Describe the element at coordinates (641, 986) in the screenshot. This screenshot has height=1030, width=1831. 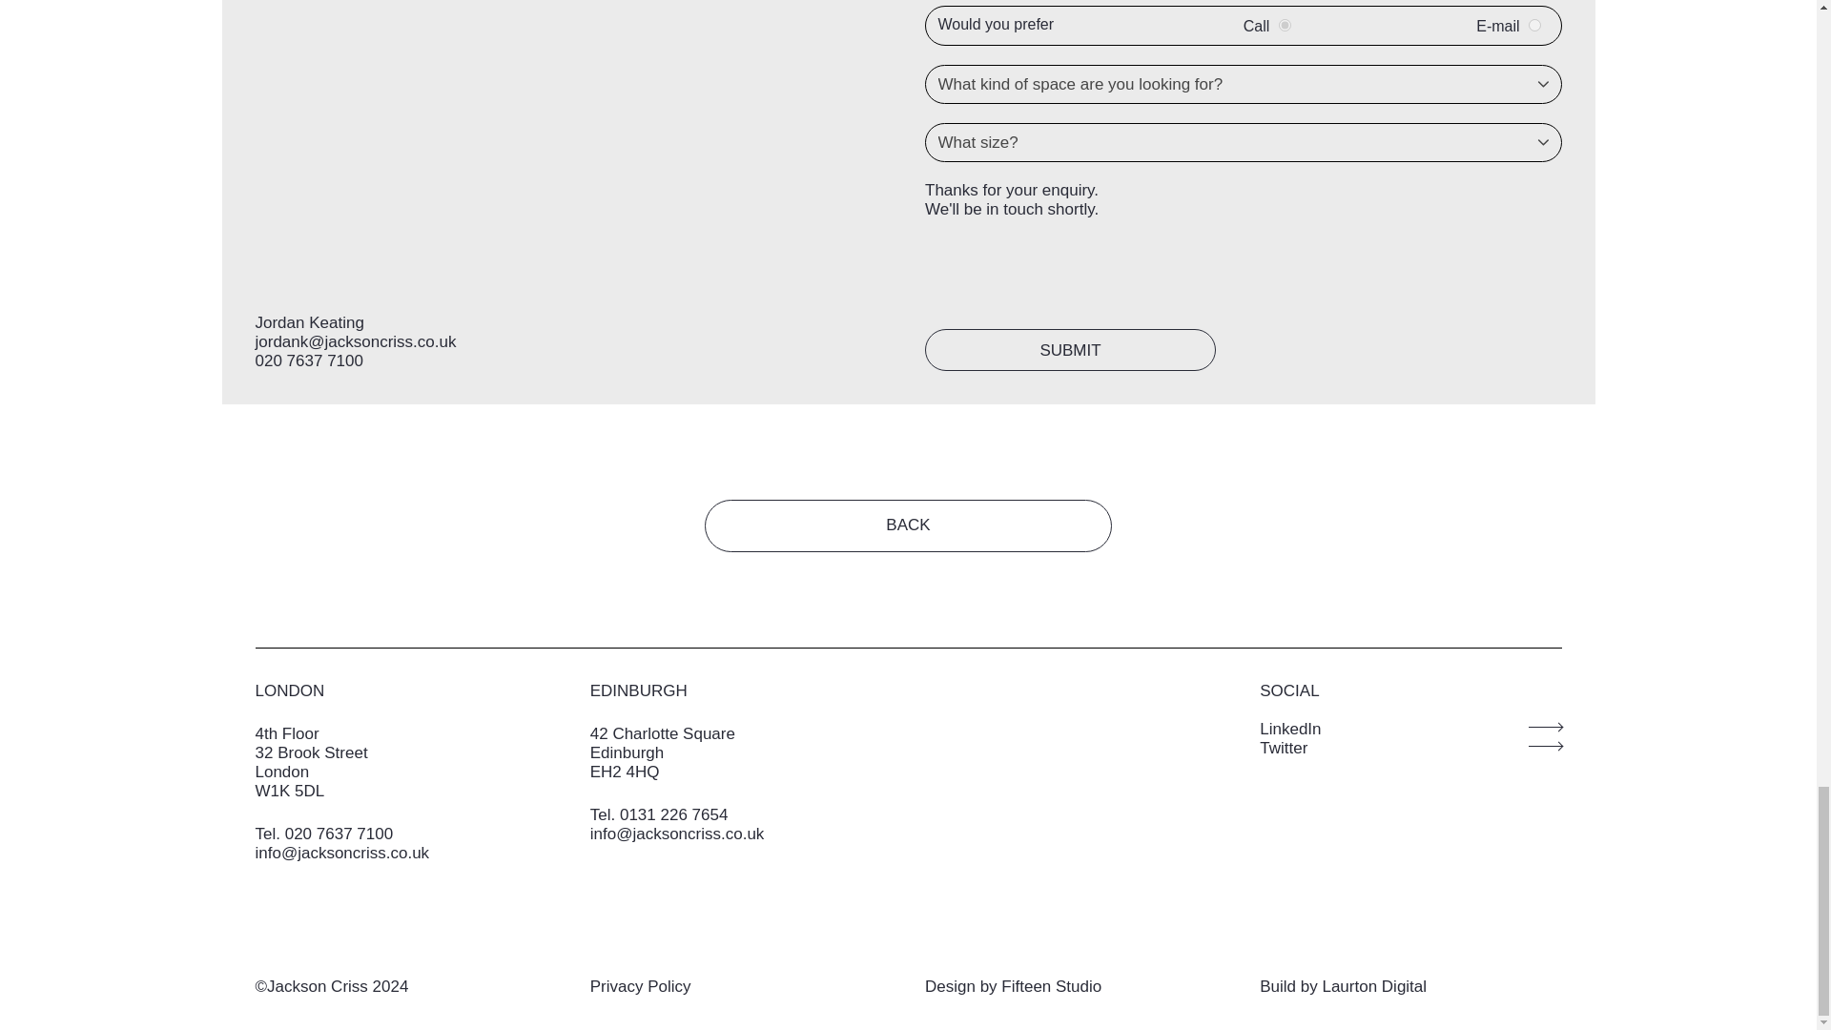
I see `Privacy Policy` at that location.